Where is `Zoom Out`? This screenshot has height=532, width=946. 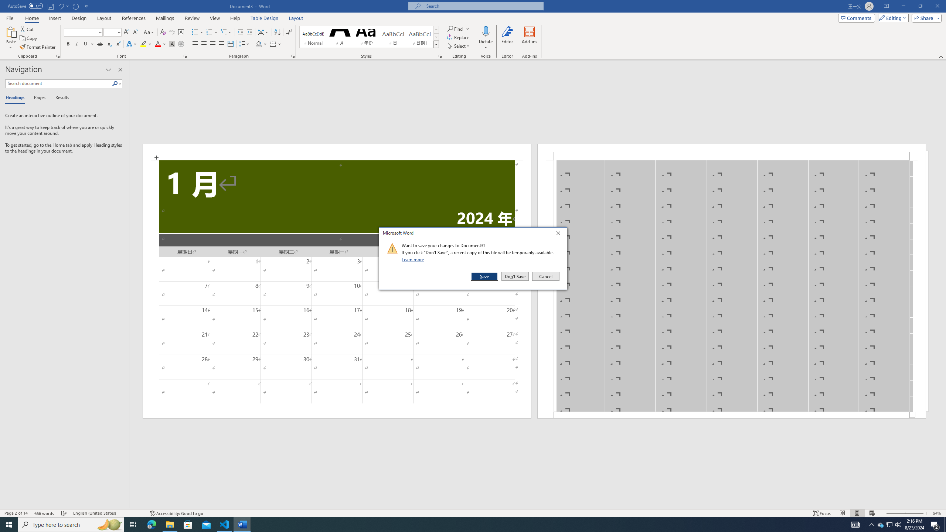 Zoom Out is located at coordinates (895, 513).